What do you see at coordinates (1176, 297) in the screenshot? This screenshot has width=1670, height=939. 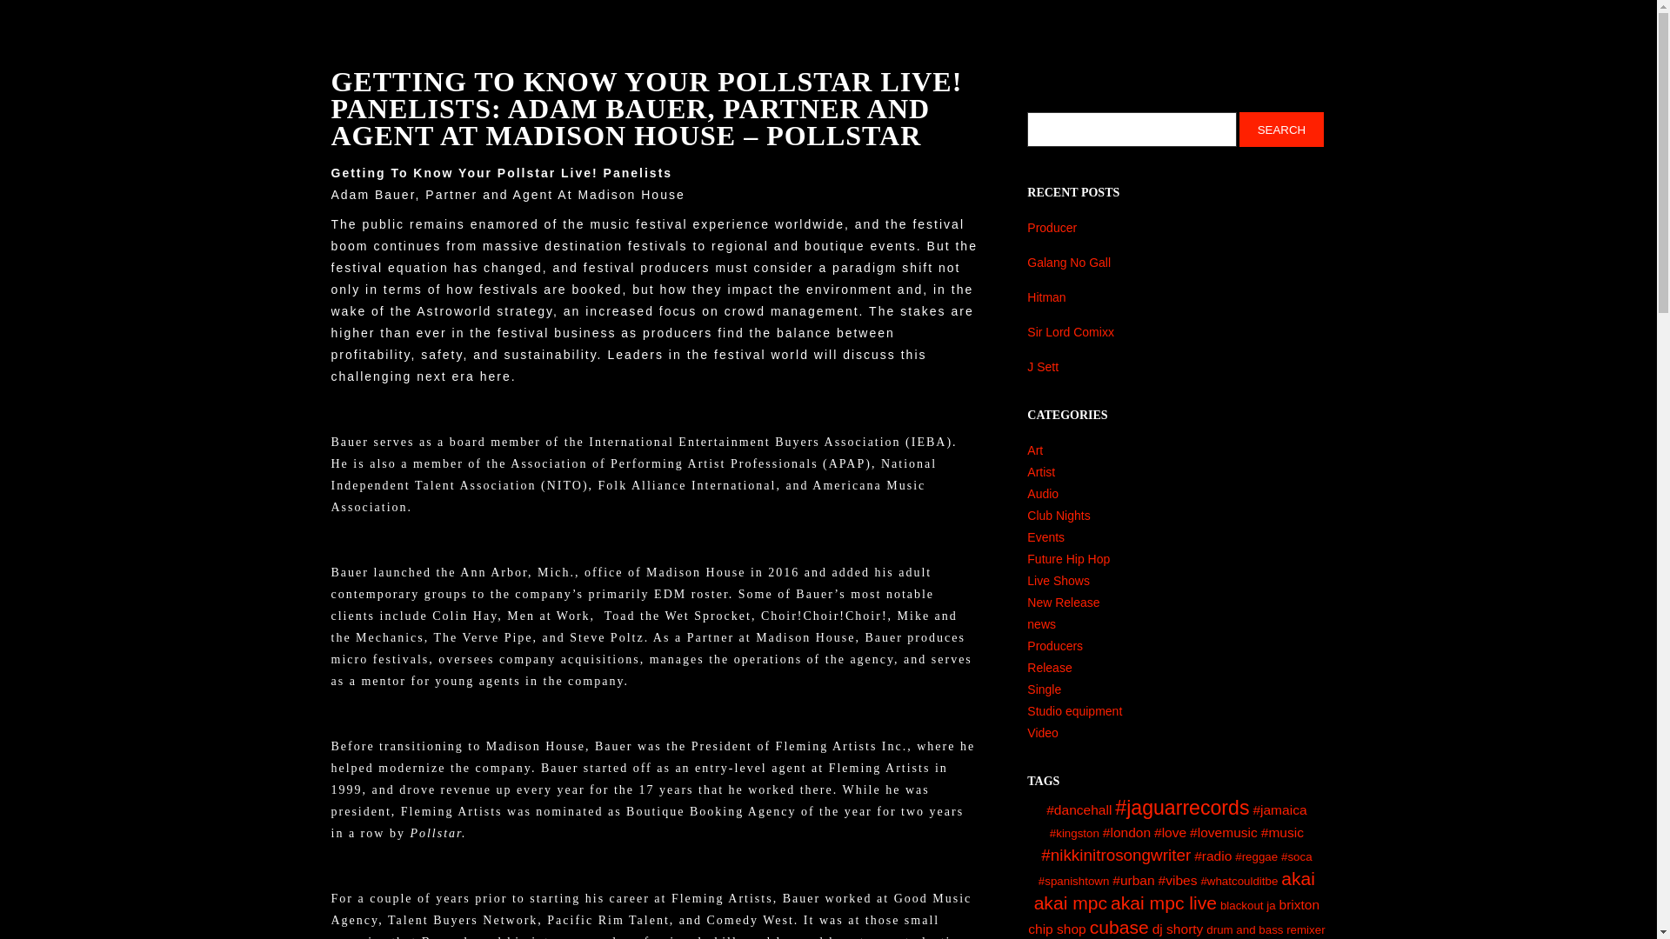 I see `Hitman` at bounding box center [1176, 297].